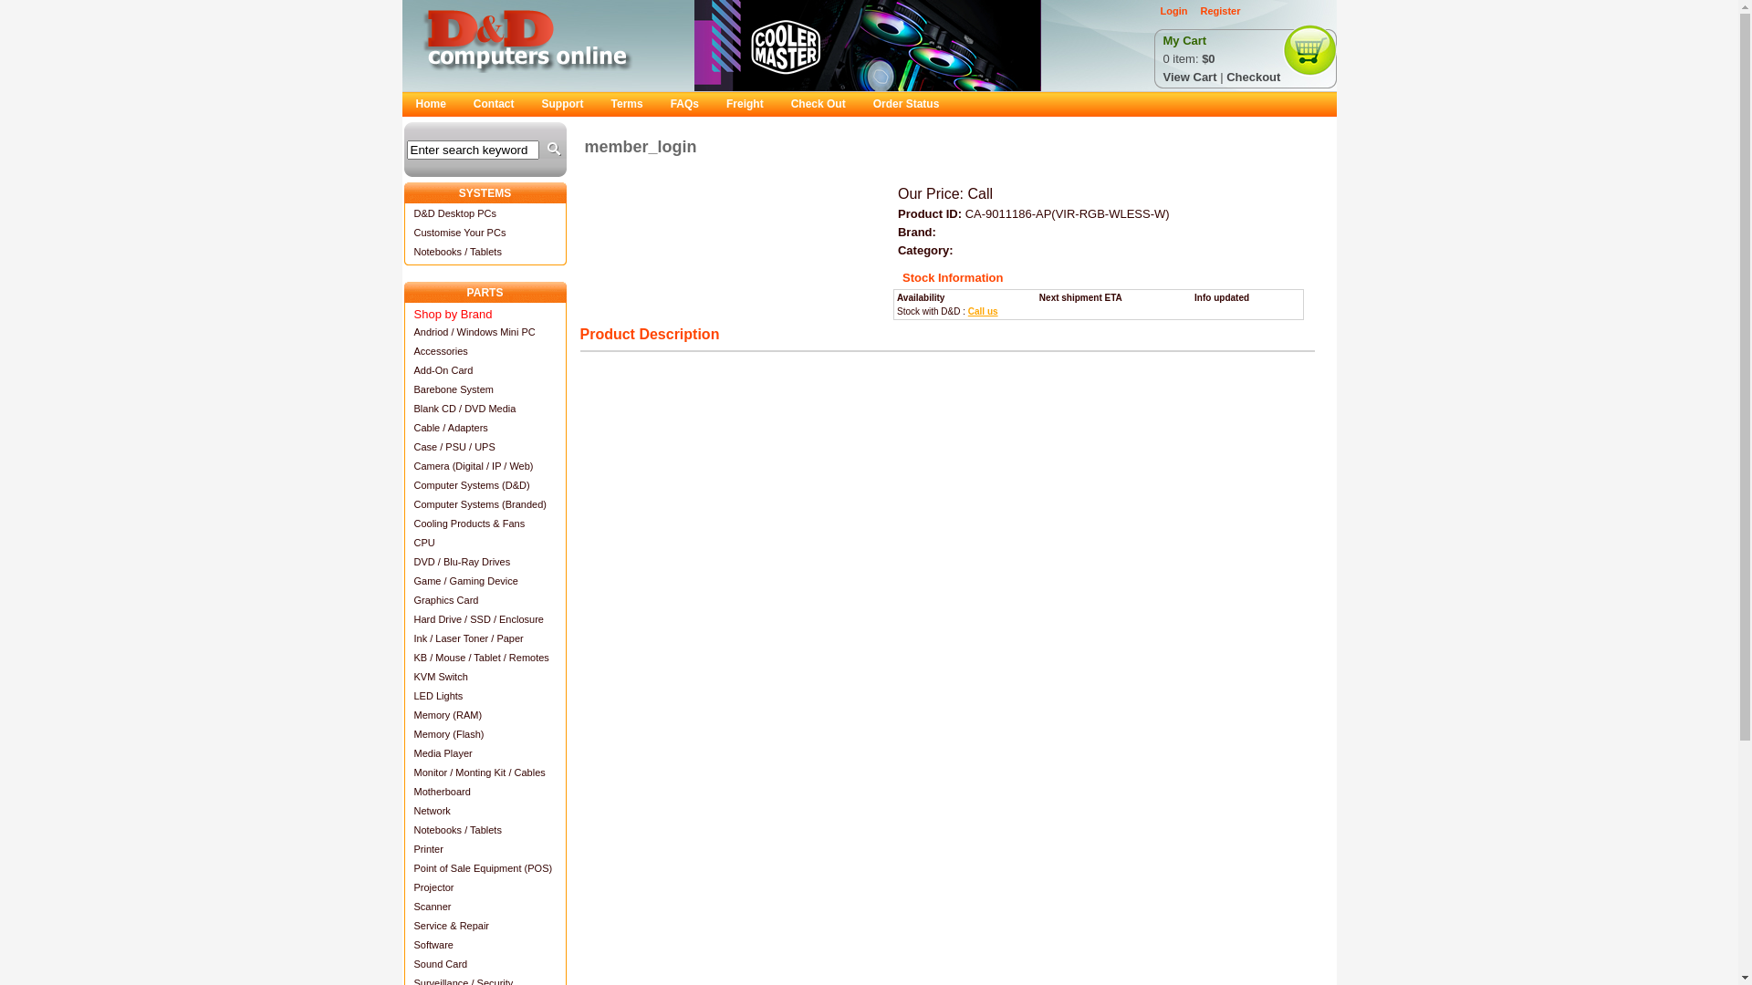 This screenshot has height=985, width=1752. What do you see at coordinates (1194, 77) in the screenshot?
I see `View Cart |` at bounding box center [1194, 77].